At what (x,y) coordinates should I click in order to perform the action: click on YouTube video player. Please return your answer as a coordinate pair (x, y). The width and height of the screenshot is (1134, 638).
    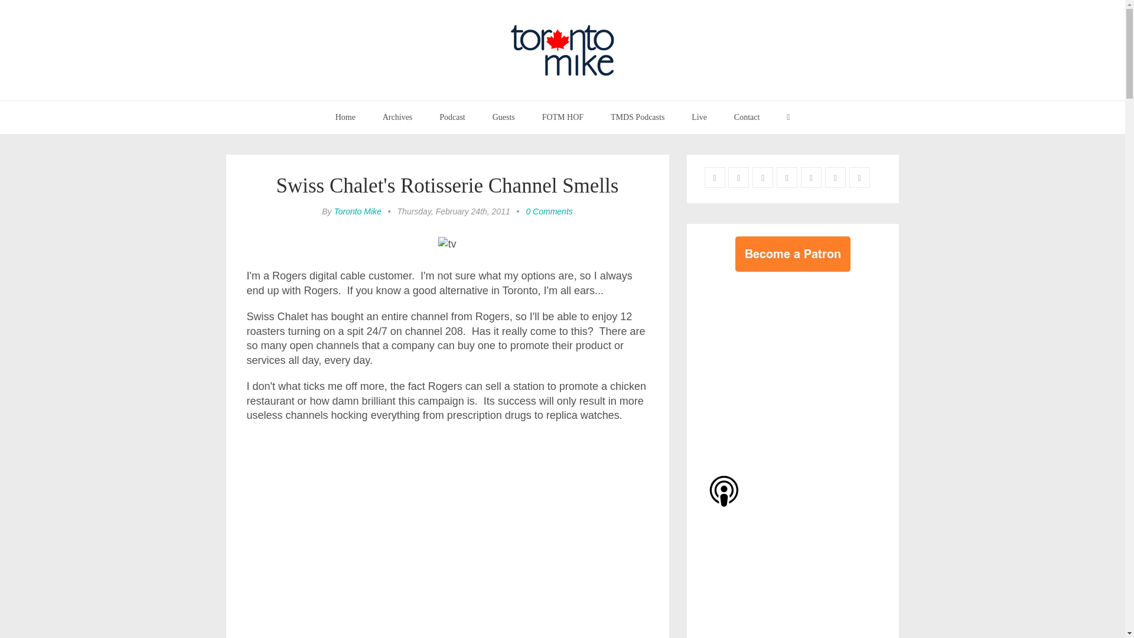
    Looking at the image, I should click on (448, 536).